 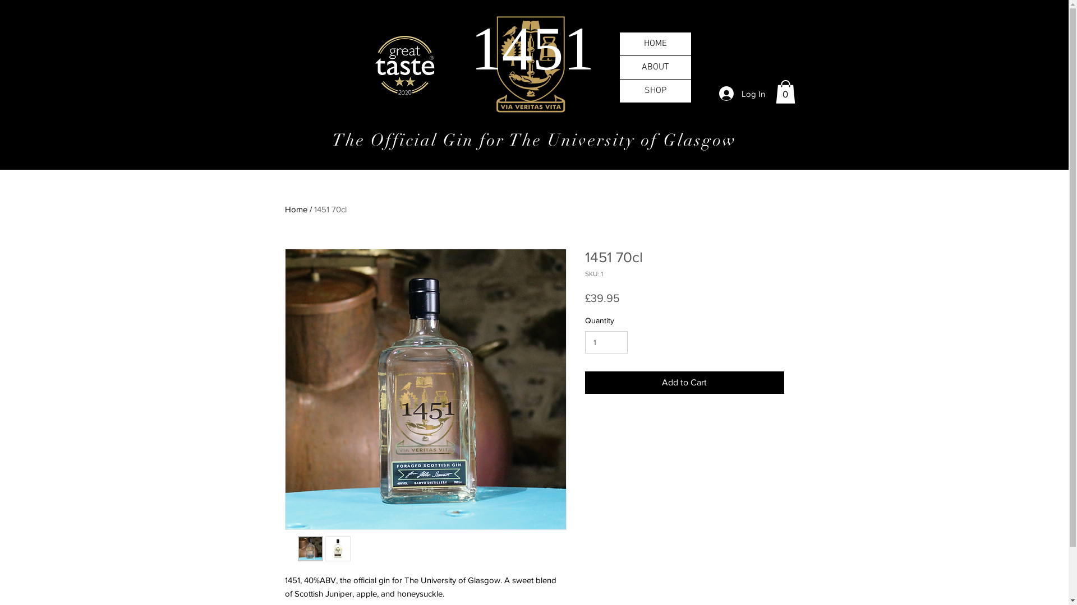 I want to click on 1451 70cl, so click(x=330, y=210).